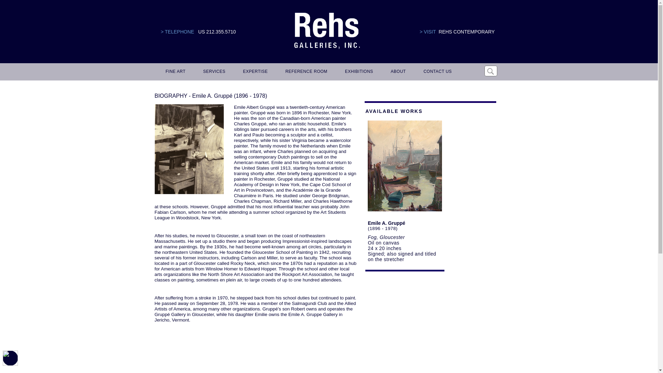  Describe the element at coordinates (10, 358) in the screenshot. I see `Accessibility Menu` at that location.